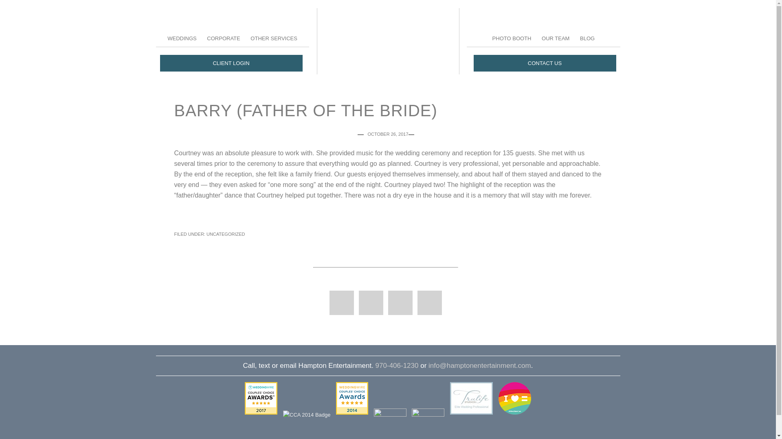  Describe the element at coordinates (587, 38) in the screenshot. I see `BLOG` at that location.